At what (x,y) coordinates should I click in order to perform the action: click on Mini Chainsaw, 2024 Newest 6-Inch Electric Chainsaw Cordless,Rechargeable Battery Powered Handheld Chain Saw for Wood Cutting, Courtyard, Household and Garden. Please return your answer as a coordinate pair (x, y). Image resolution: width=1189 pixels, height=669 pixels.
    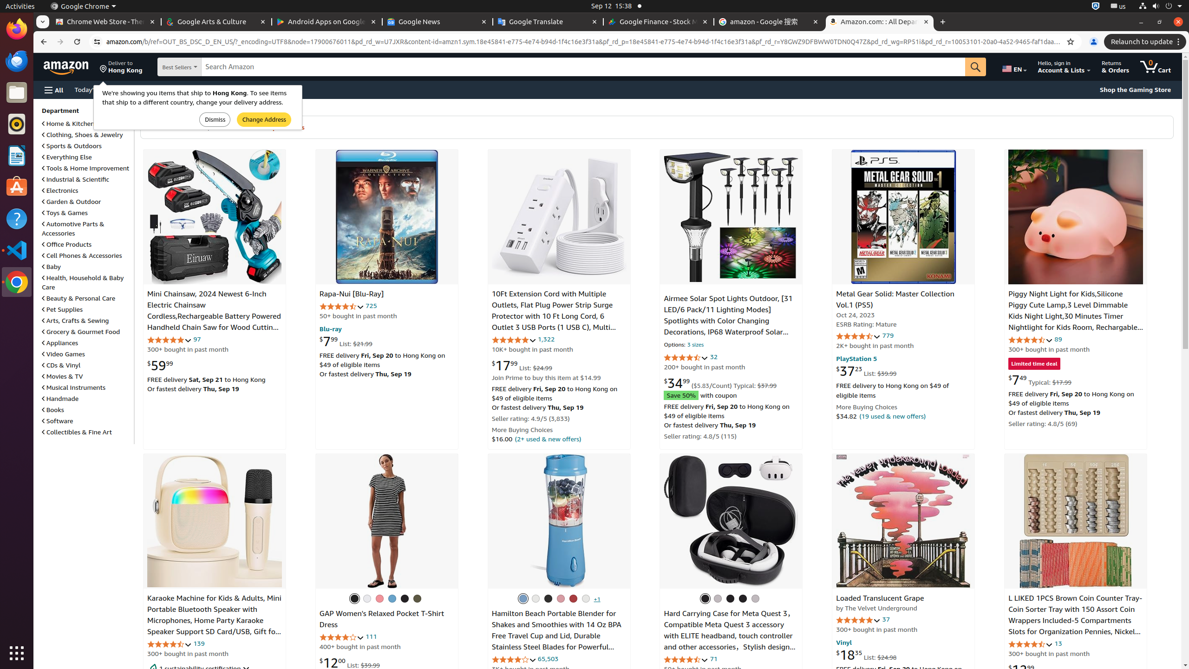
    Looking at the image, I should click on (214, 316).